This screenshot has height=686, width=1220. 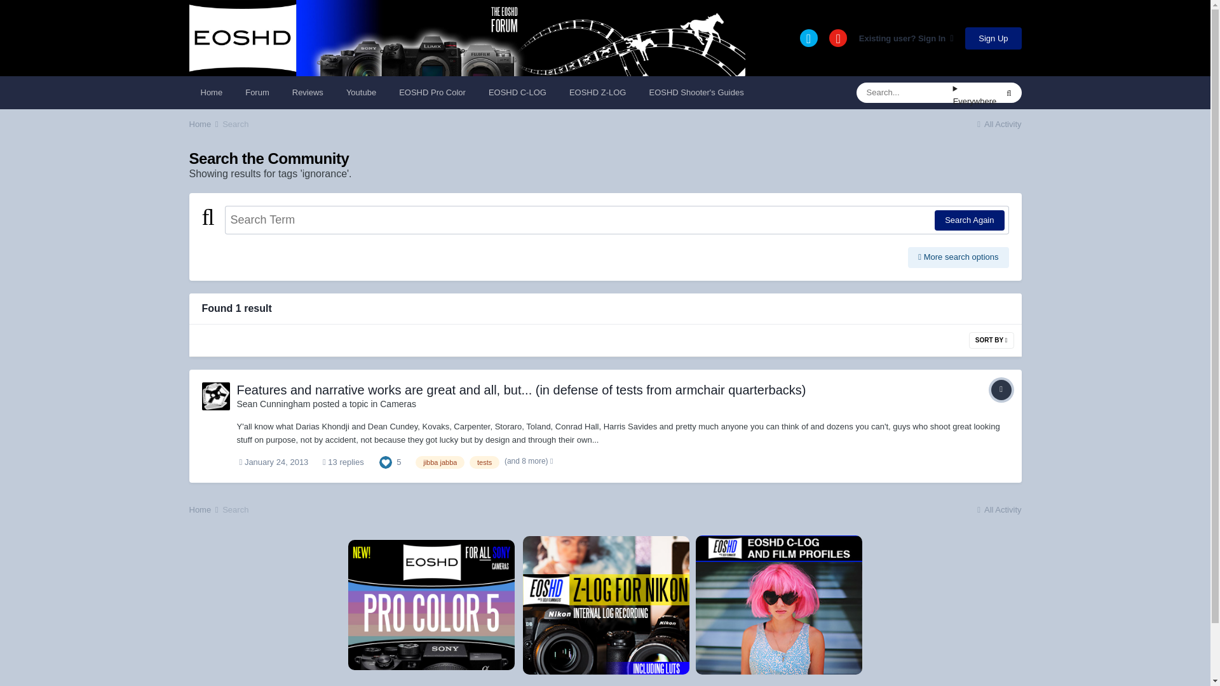 What do you see at coordinates (216, 396) in the screenshot?
I see `Go to Sean Cunningham's profile` at bounding box center [216, 396].